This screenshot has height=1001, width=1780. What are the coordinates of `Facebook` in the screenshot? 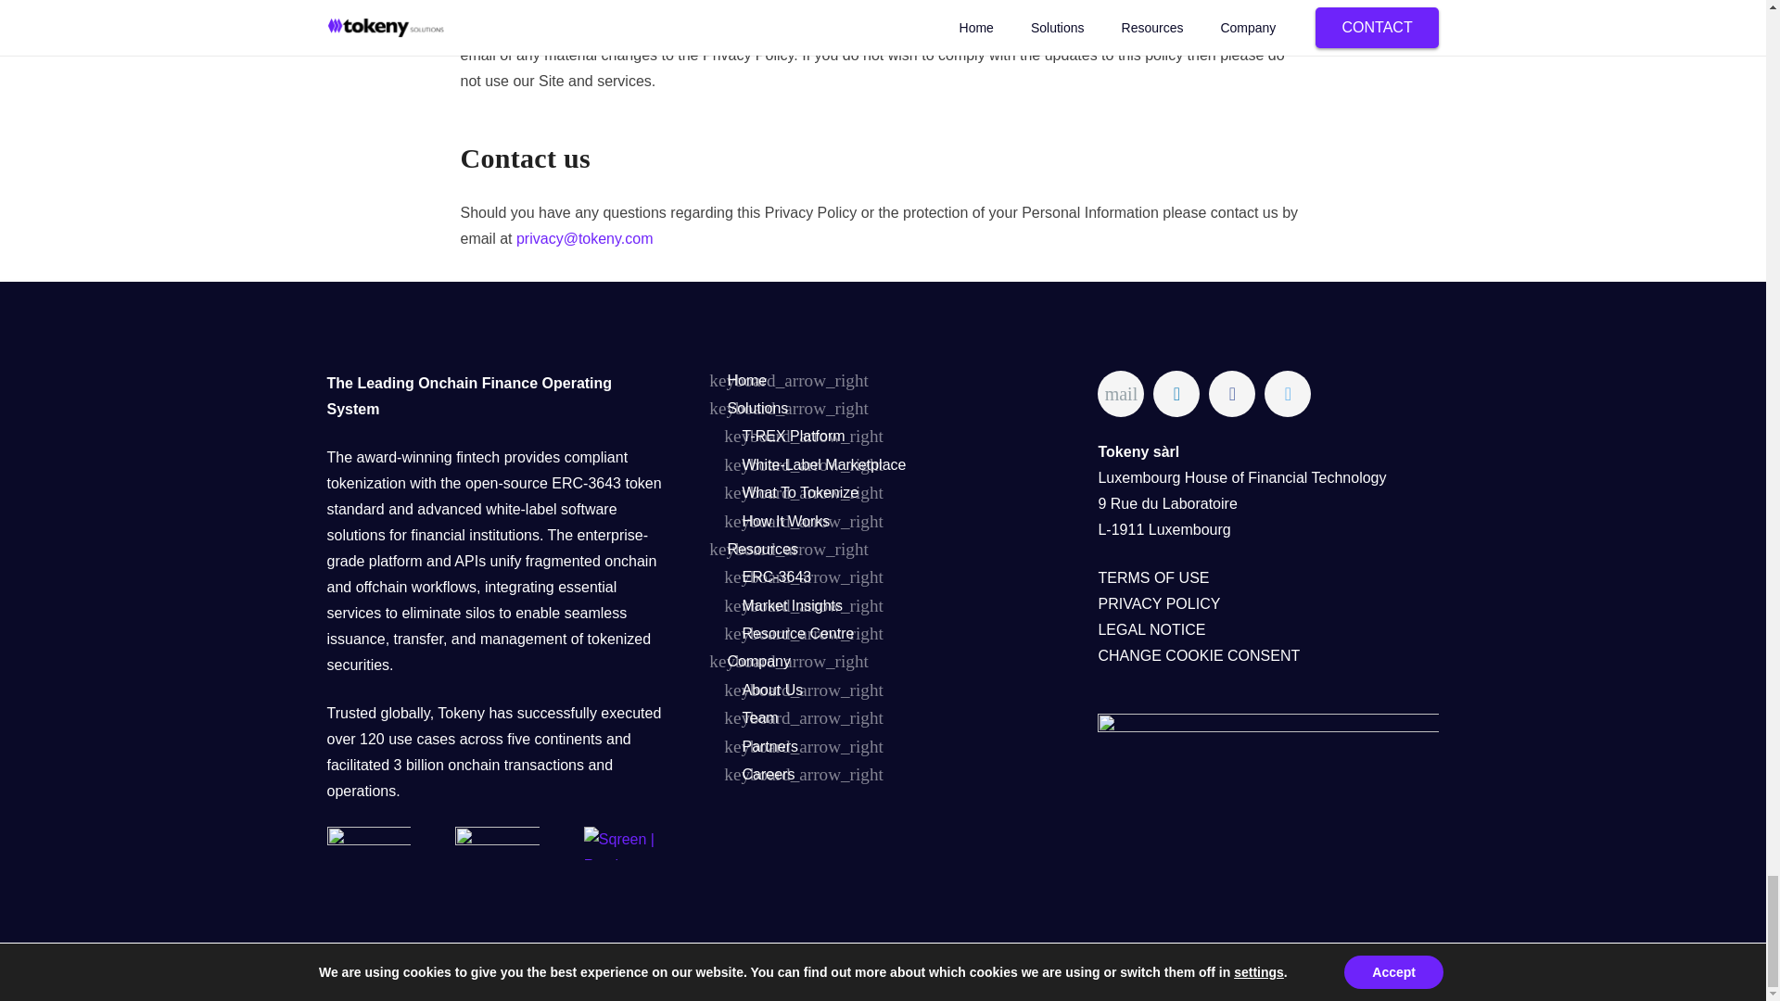 It's located at (1231, 393).